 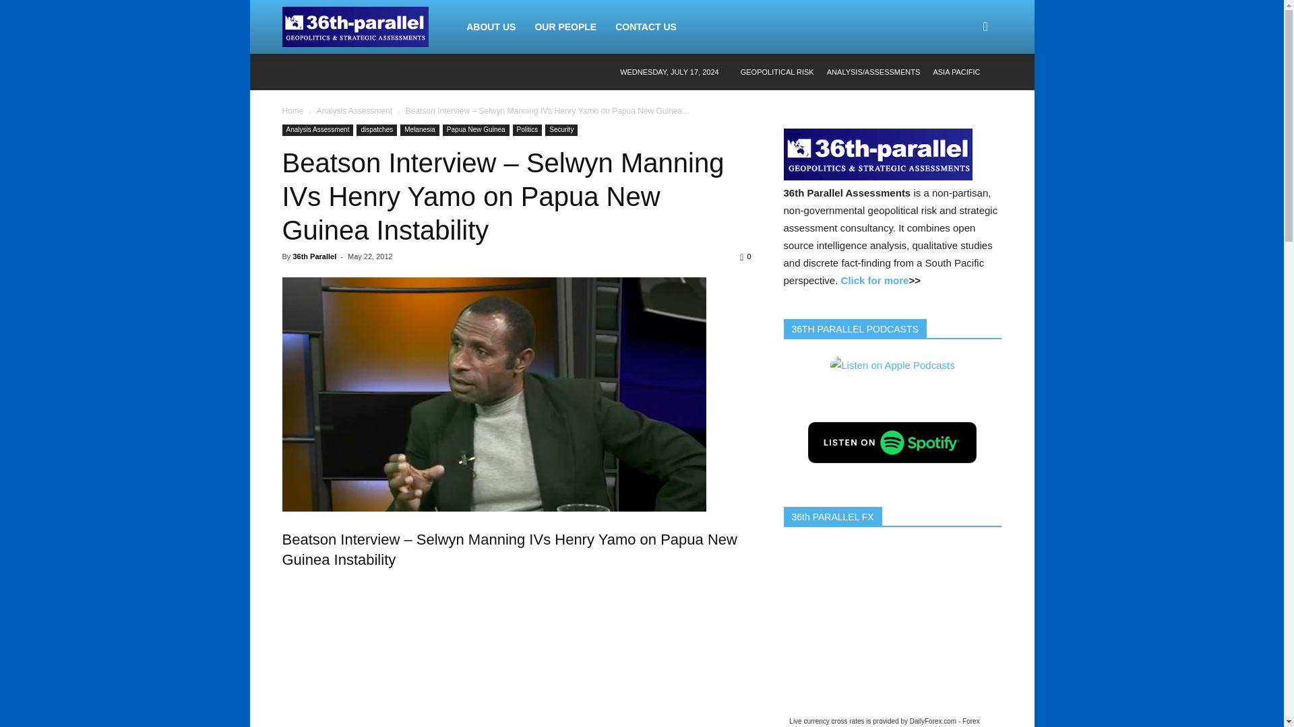 I want to click on OUR PEOPLE, so click(x=125, y=132).